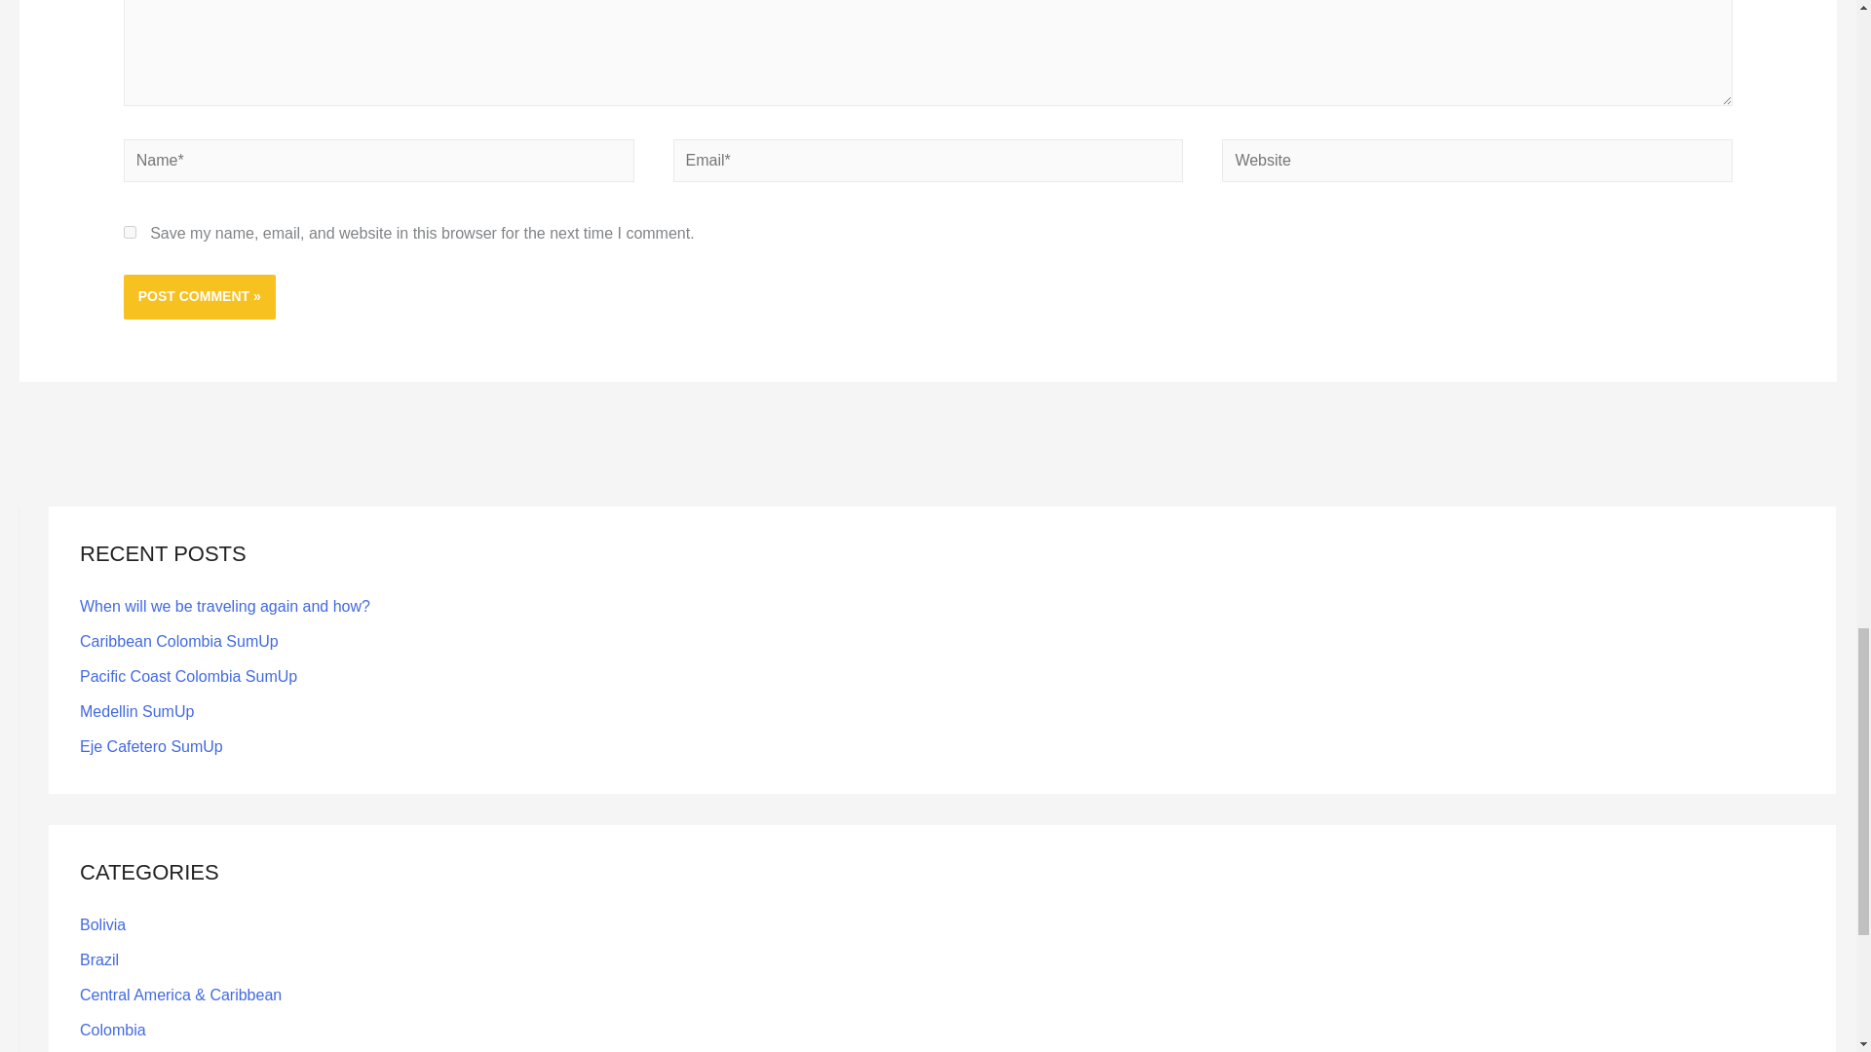  I want to click on Eje Cafetero SumUp, so click(151, 746).